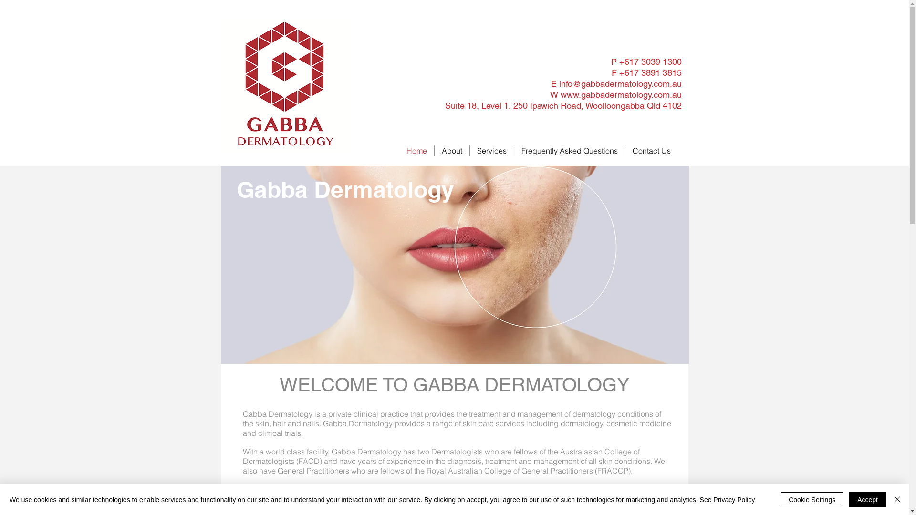  Describe the element at coordinates (728, 500) in the screenshot. I see `See Privacy Policy` at that location.